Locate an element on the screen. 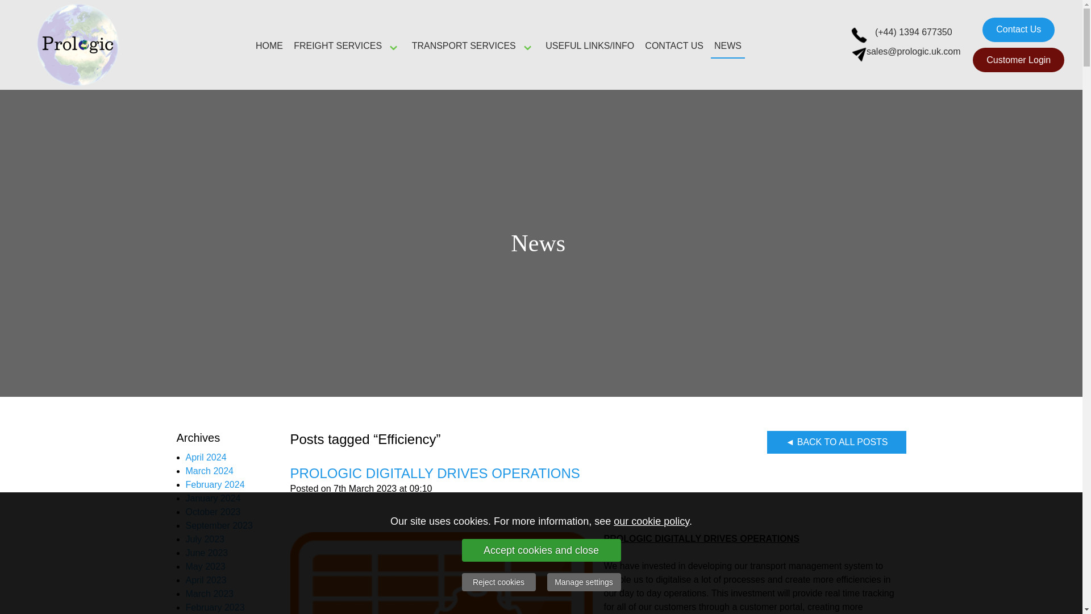 The width and height of the screenshot is (1091, 614). PROLOGIC DIGITALLY DRIVES OPERATIONS is located at coordinates (434, 473).